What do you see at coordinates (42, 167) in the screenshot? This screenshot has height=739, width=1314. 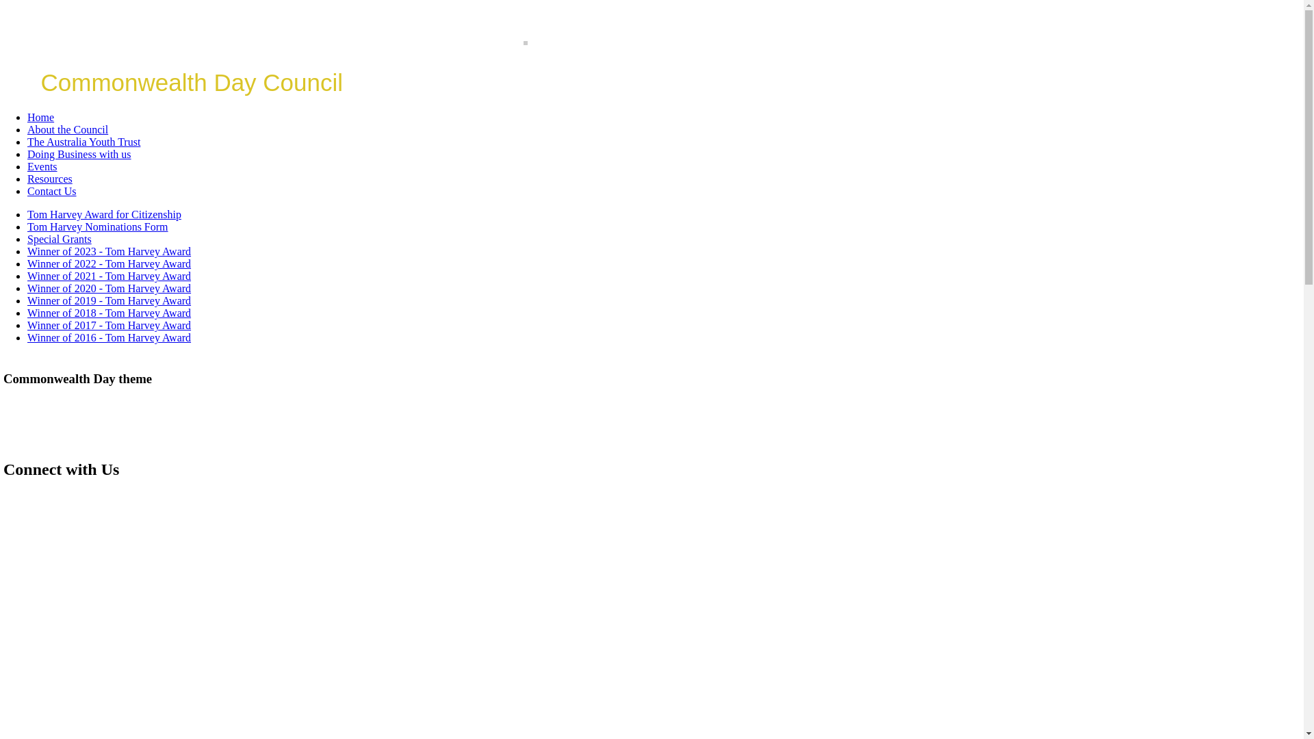 I see `Events` at bounding box center [42, 167].